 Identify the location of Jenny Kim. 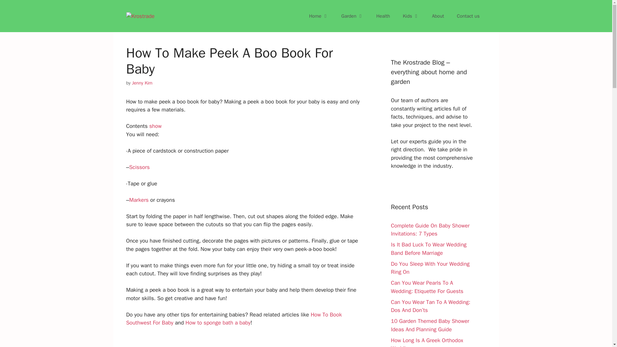
(142, 83).